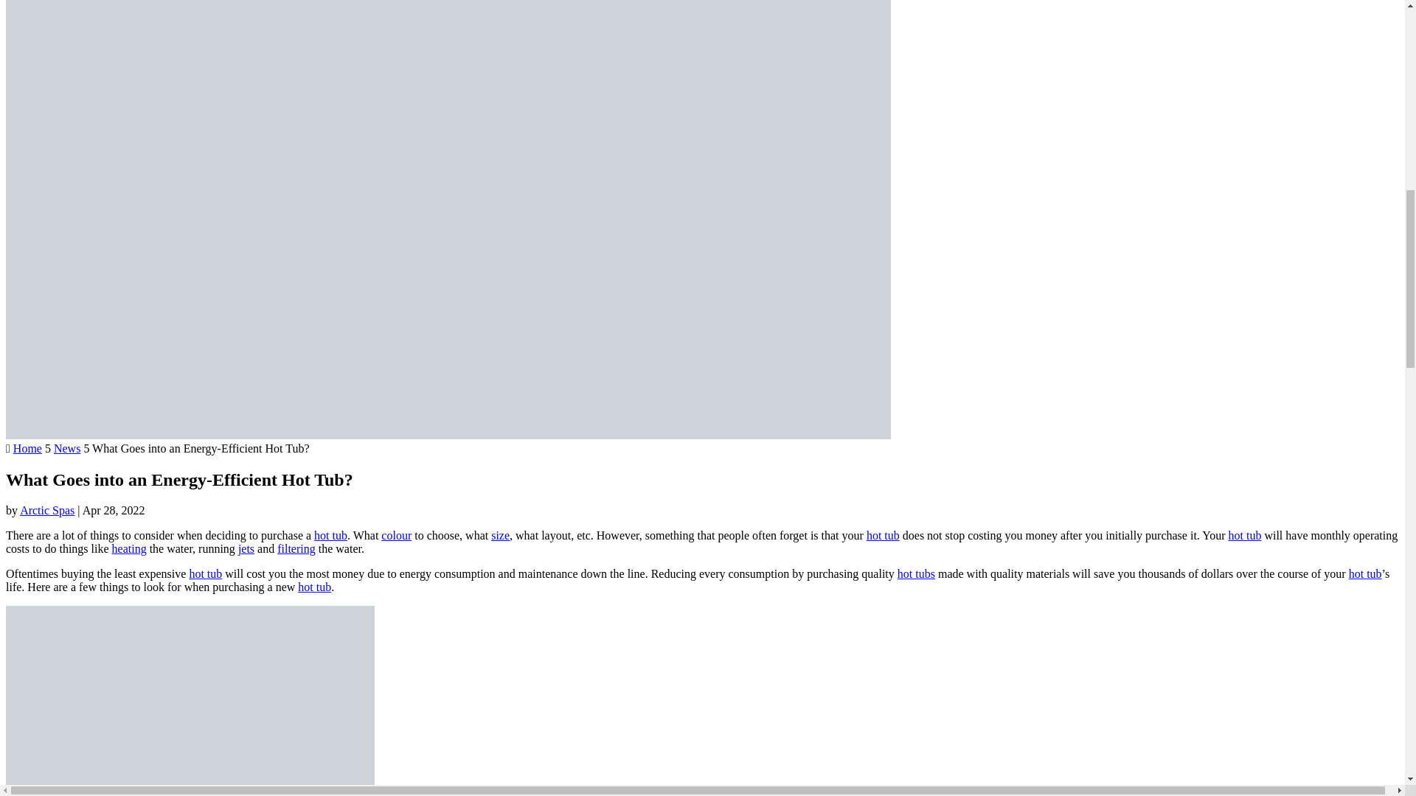 The image size is (1416, 796). What do you see at coordinates (47, 510) in the screenshot?
I see `Posts by Arctic Spas` at bounding box center [47, 510].